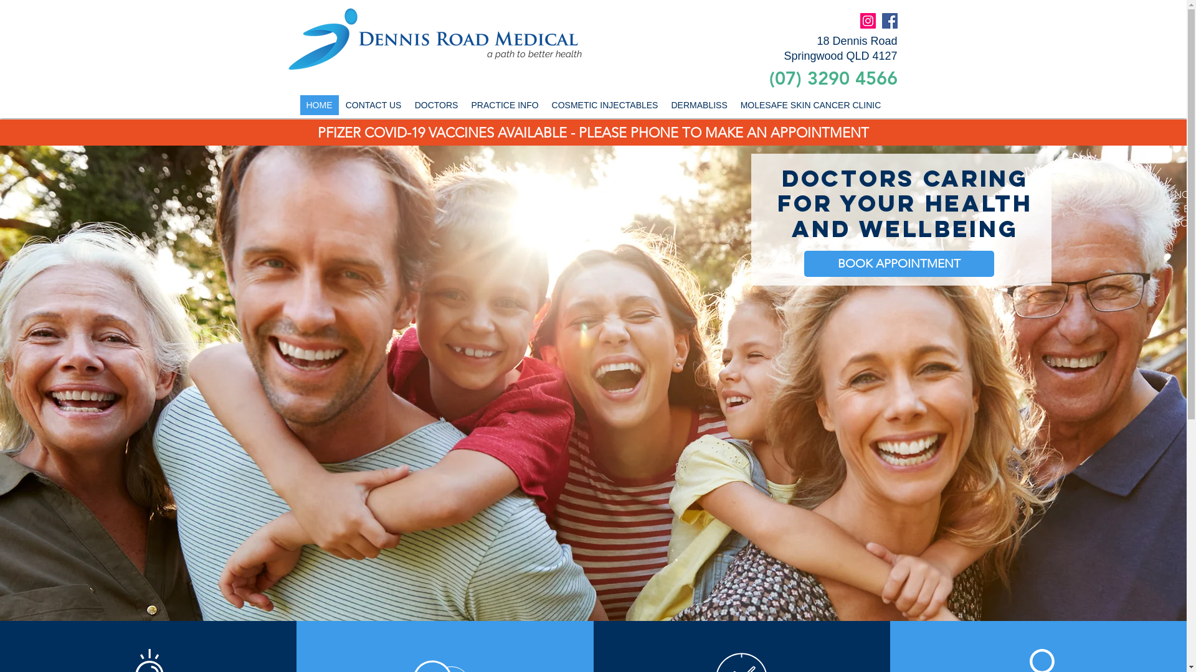 The width and height of the screenshot is (1196, 672). What do you see at coordinates (436, 105) in the screenshot?
I see `DOCTORS` at bounding box center [436, 105].